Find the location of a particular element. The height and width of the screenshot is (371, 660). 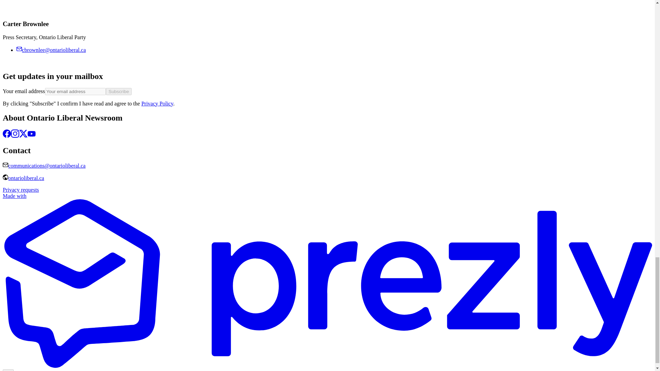

Subscribe is located at coordinates (118, 91).